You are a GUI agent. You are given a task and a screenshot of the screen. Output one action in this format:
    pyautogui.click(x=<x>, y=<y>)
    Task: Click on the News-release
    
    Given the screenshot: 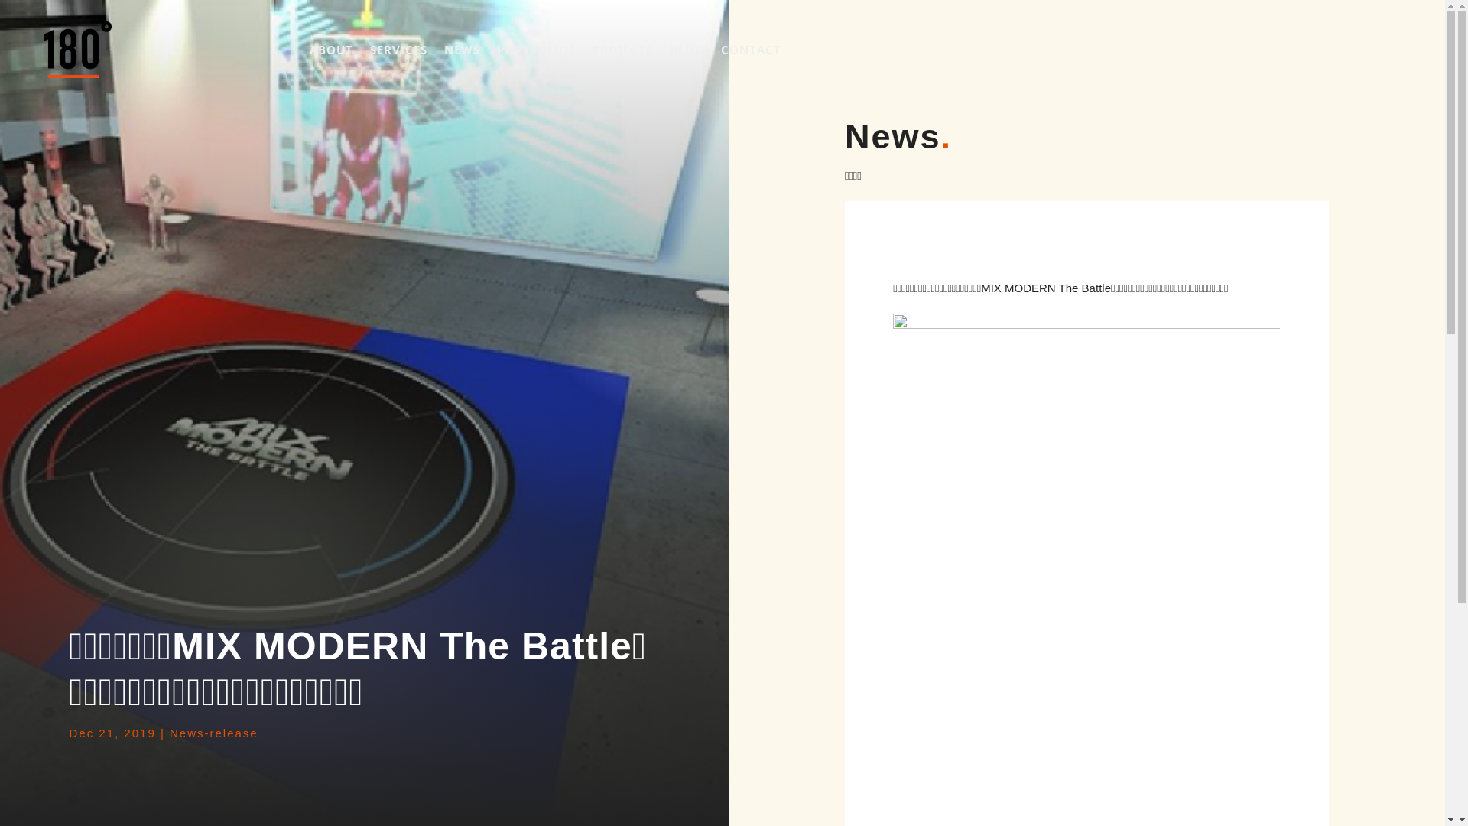 What is the action you would take?
    pyautogui.click(x=214, y=733)
    